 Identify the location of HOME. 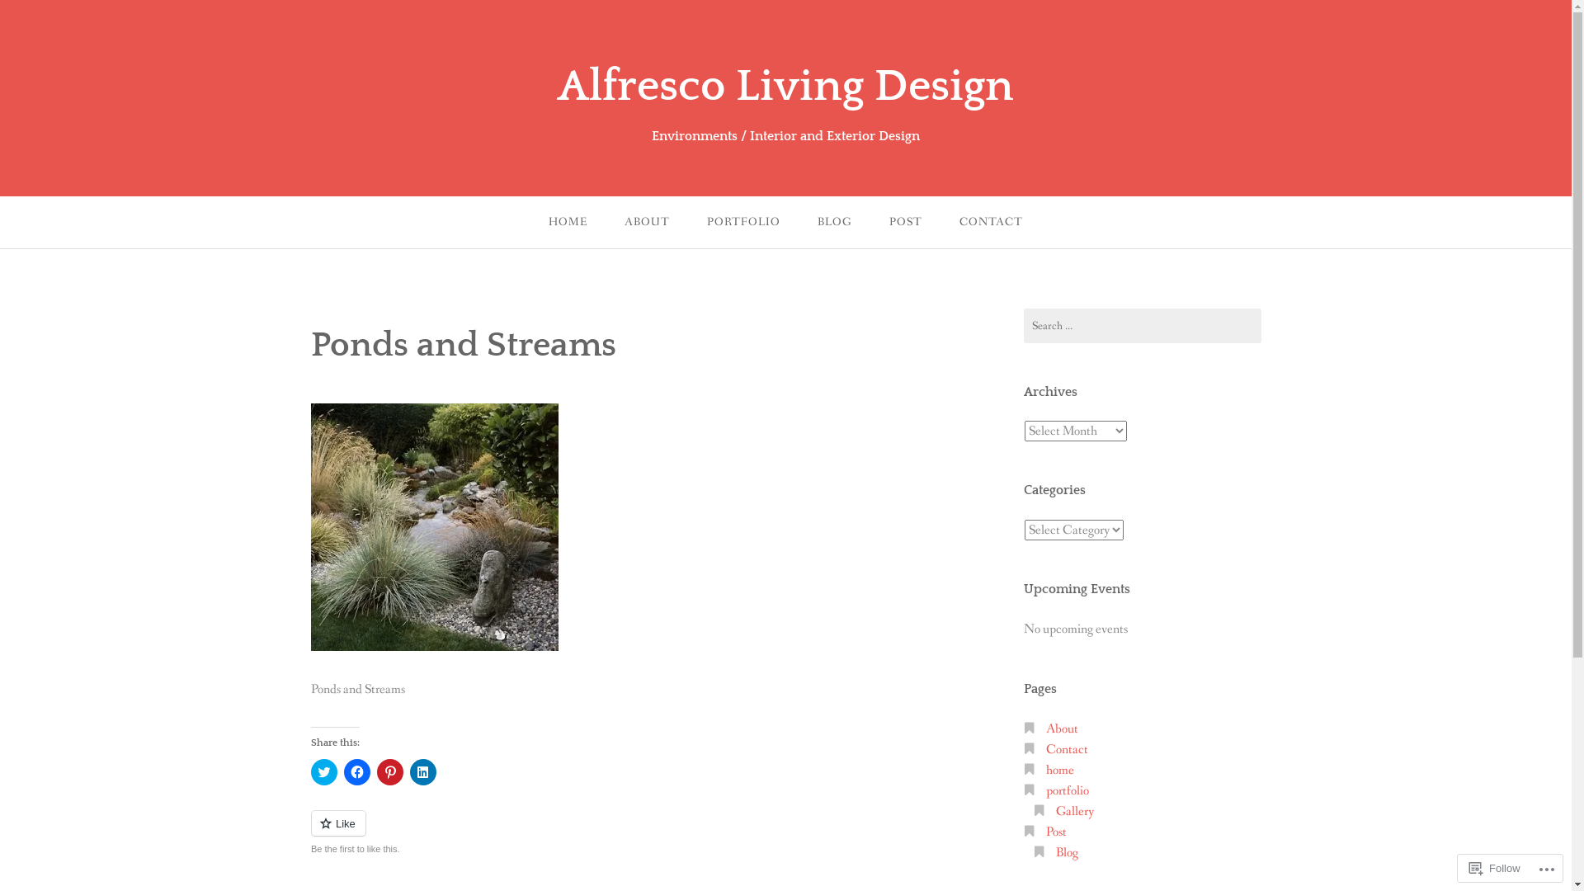
(568, 223).